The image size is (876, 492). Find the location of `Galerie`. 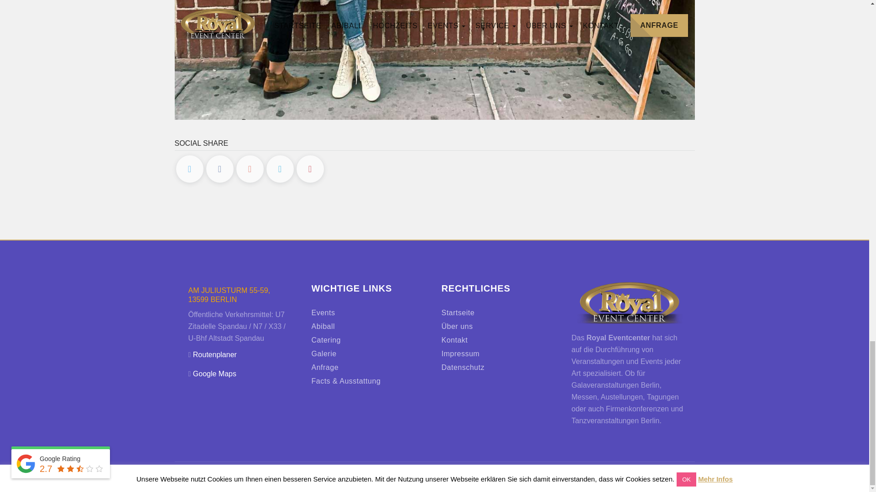

Galerie is located at coordinates (323, 354).